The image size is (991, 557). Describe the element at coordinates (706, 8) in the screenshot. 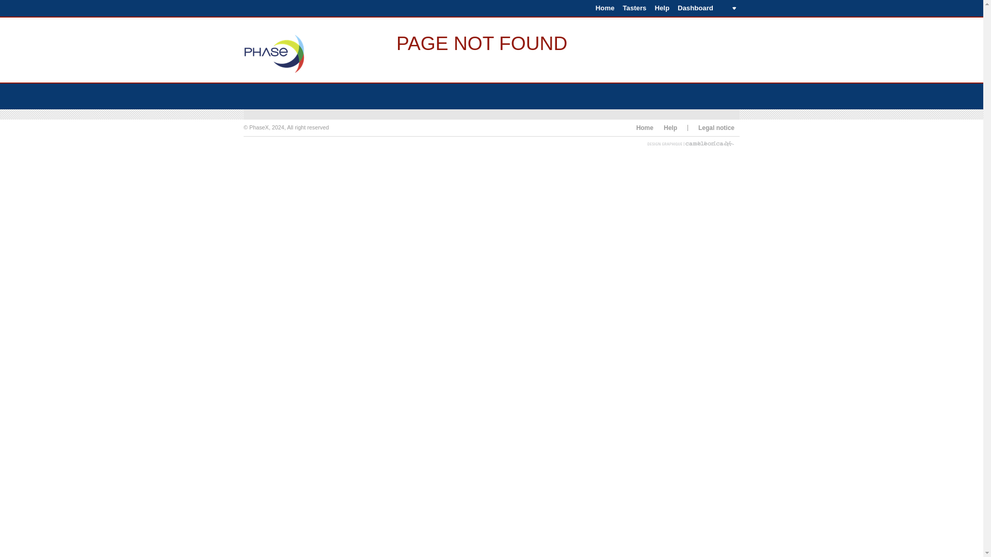

I see `Dashboard` at that location.